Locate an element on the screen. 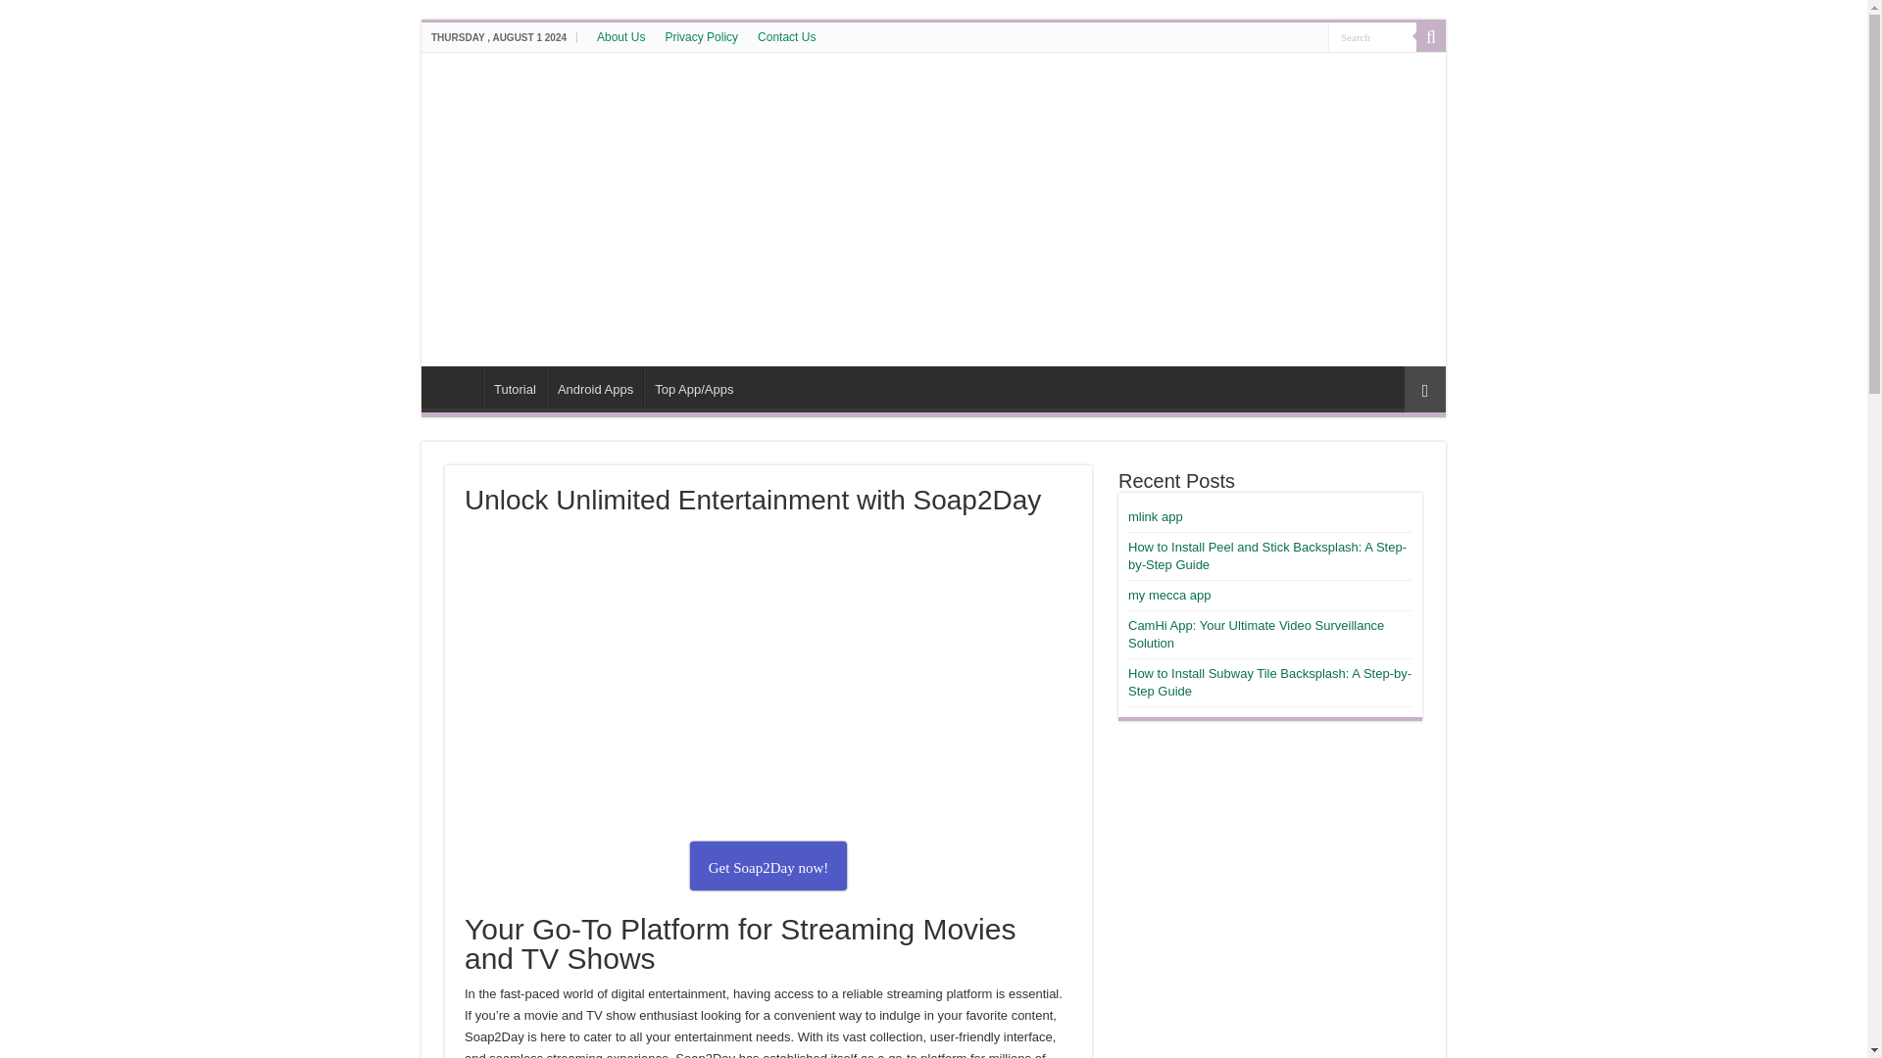  Get Soap2Day now! is located at coordinates (768, 866).